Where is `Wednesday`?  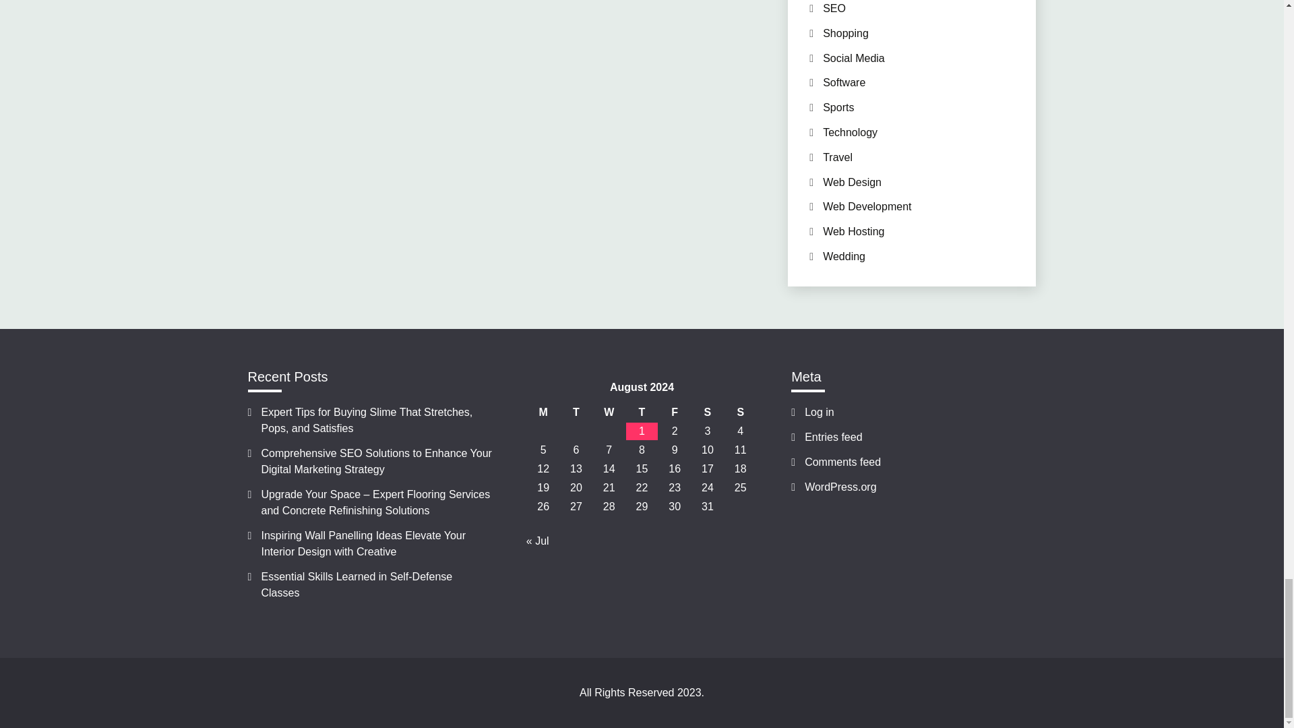 Wednesday is located at coordinates (609, 413).